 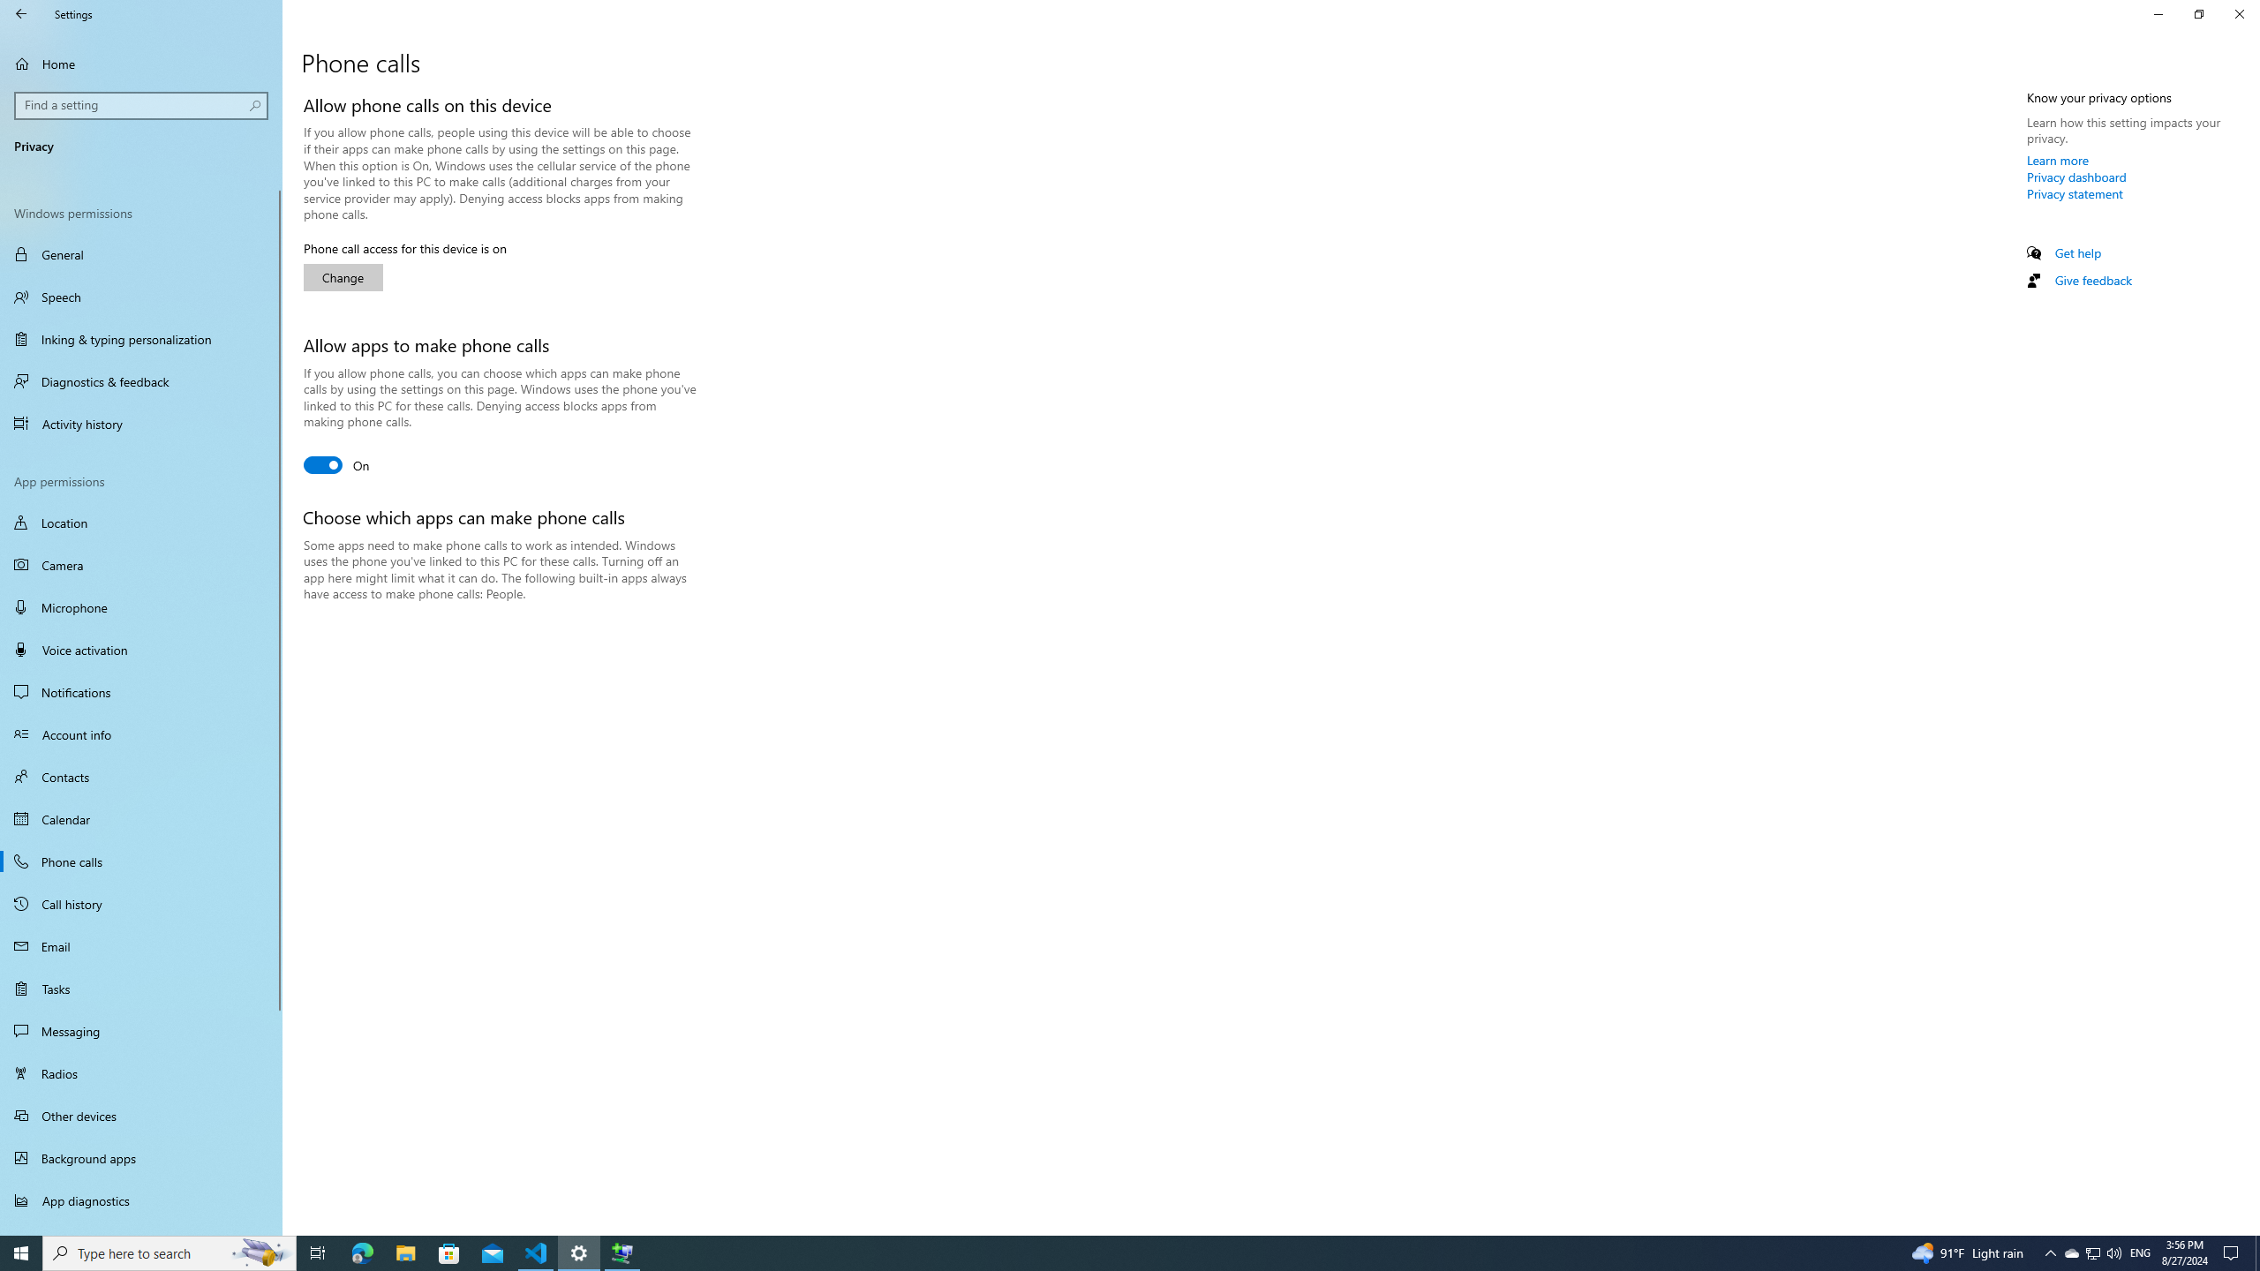 What do you see at coordinates (141, 946) in the screenshot?
I see `Email` at bounding box center [141, 946].